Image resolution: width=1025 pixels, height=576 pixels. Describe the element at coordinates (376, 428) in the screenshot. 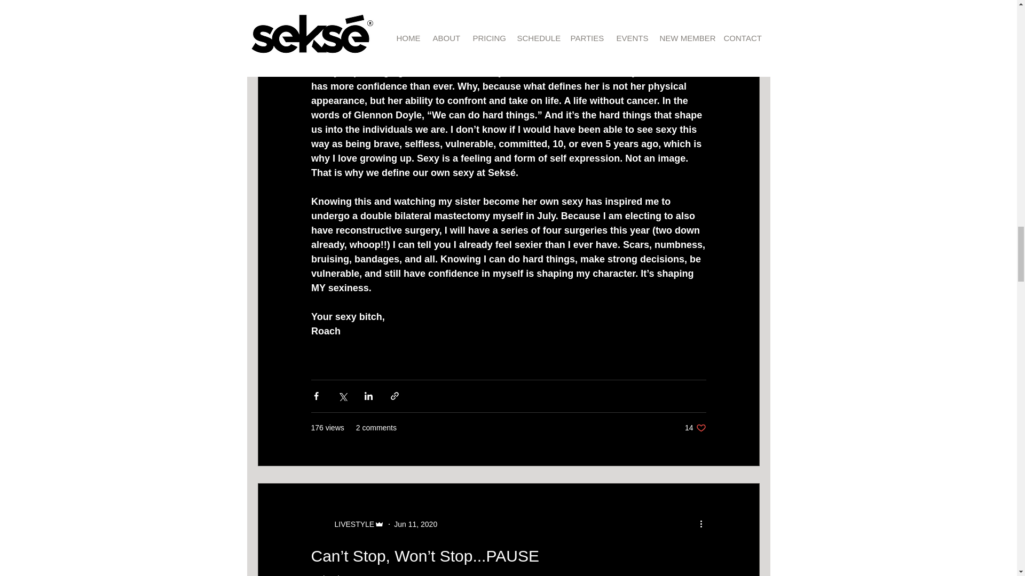

I see `2 comments` at that location.